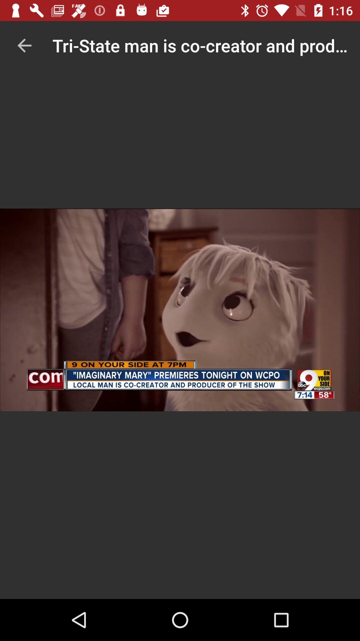  What do you see at coordinates (24, 45) in the screenshot?
I see `turn off the item next to tri state man icon` at bounding box center [24, 45].